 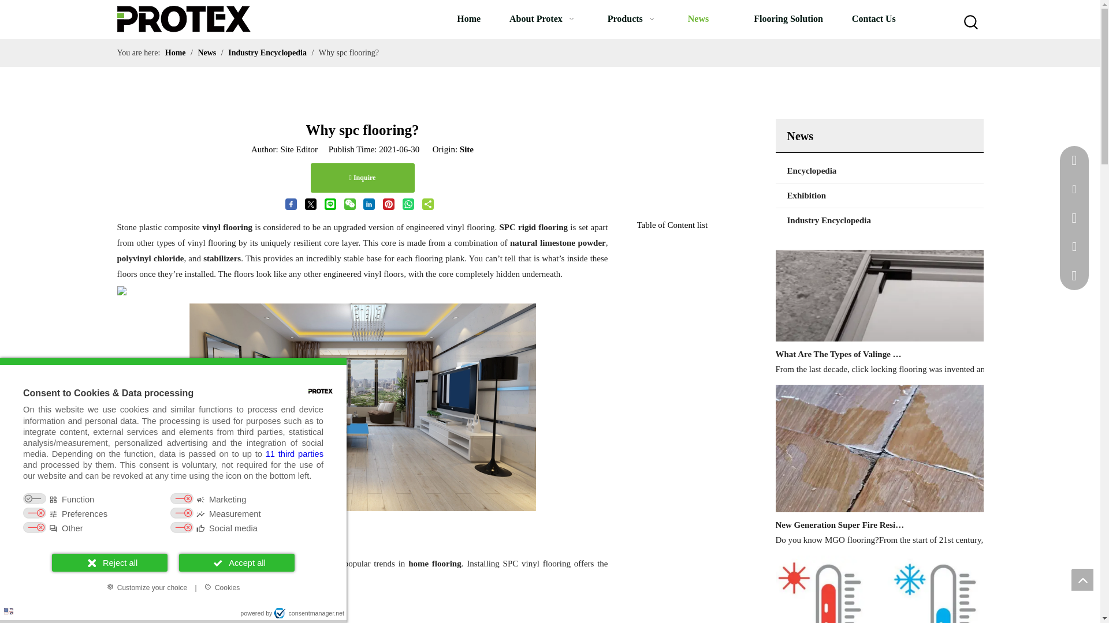 I want to click on Accept all, so click(x=237, y=563).